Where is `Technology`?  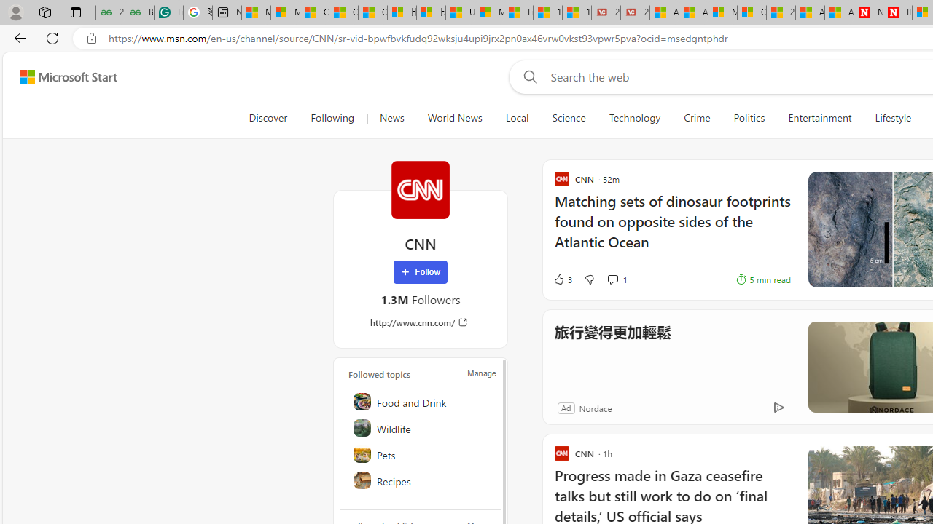
Technology is located at coordinates (634, 118).